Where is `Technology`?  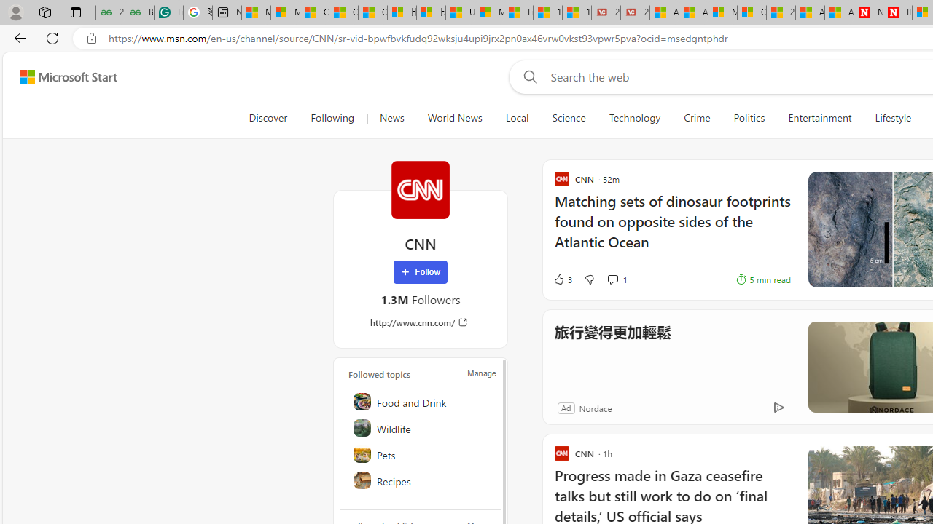
Technology is located at coordinates (634, 118).